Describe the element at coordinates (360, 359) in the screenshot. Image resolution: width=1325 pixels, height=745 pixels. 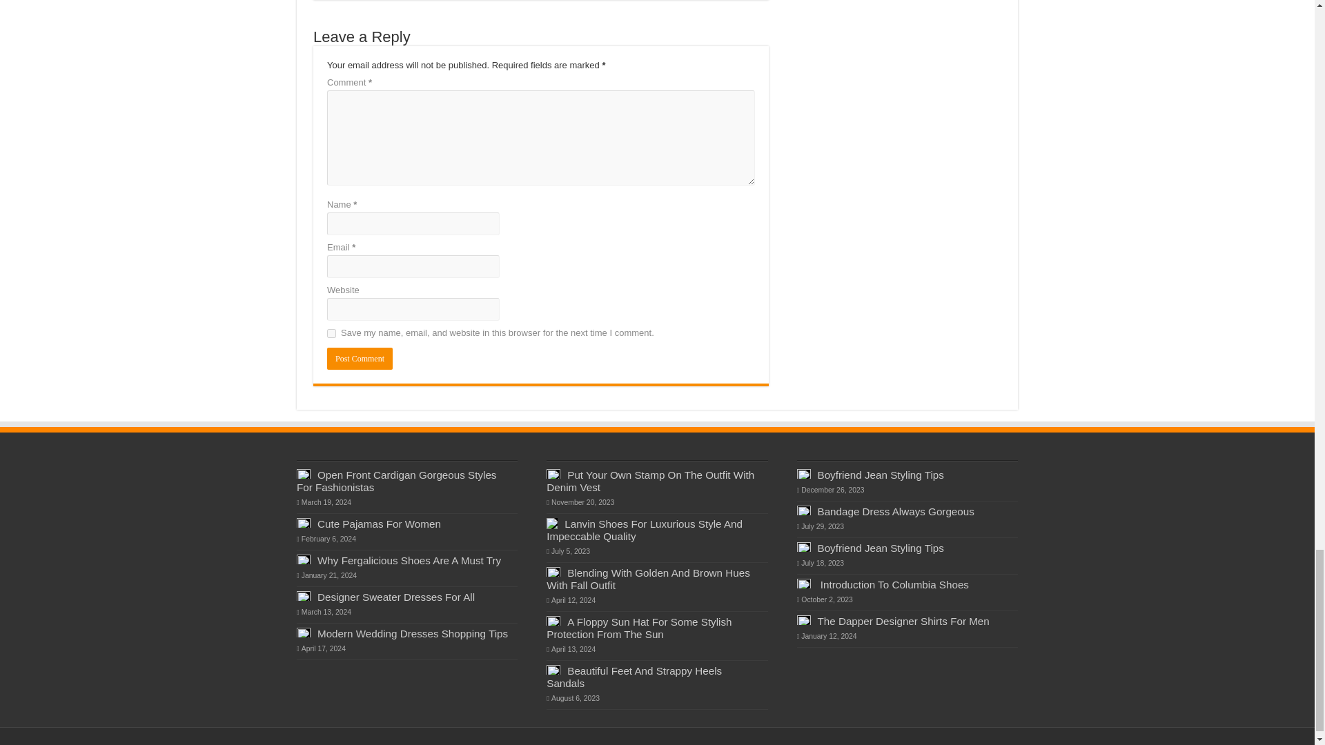
I see `Post Comment` at that location.